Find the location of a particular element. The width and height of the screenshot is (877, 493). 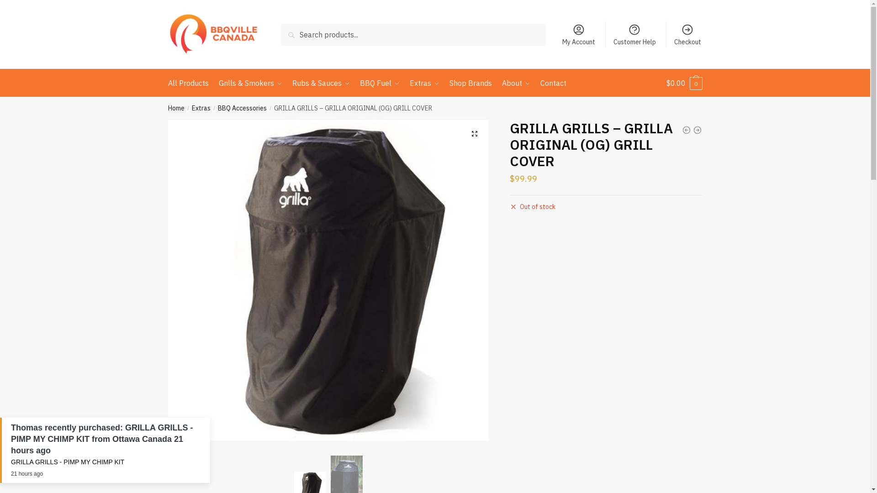

All Products is located at coordinates (190, 83).